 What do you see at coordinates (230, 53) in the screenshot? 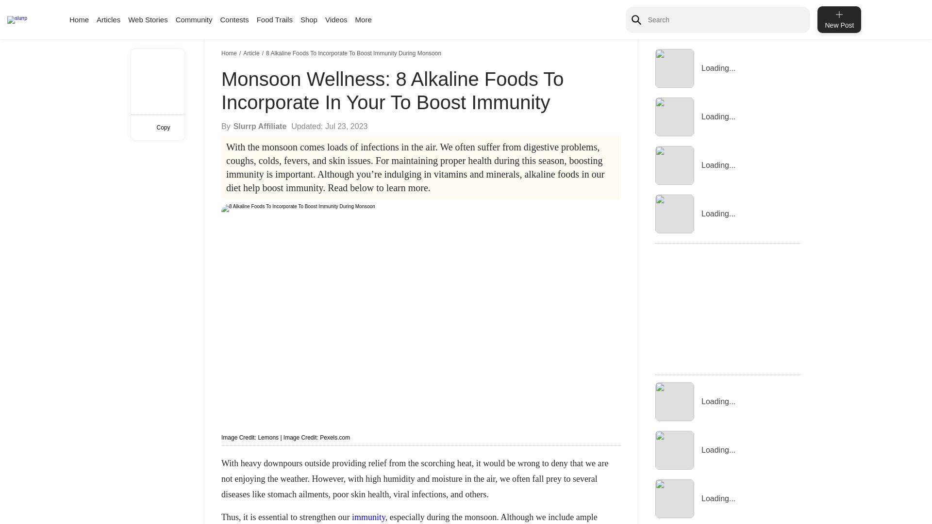
I see `Home` at bounding box center [230, 53].